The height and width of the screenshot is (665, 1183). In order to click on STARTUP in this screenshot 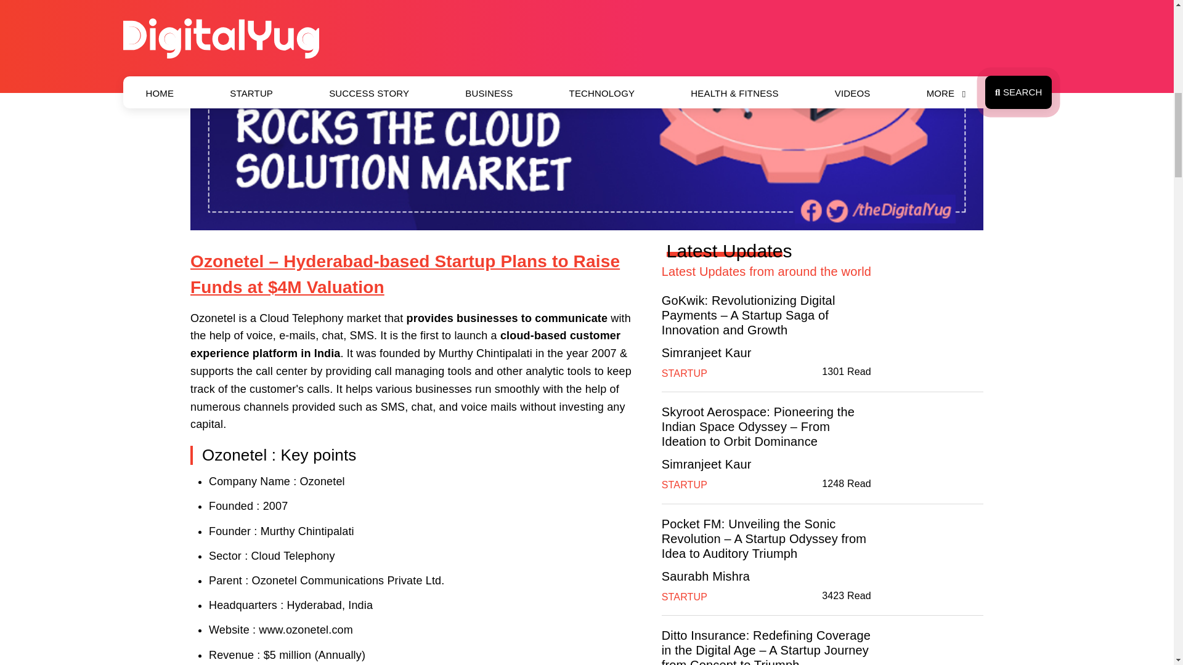, I will do `click(684, 373)`.